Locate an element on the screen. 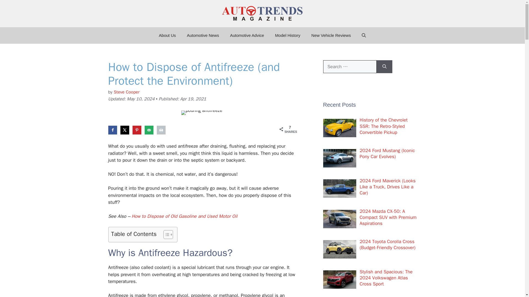  Share on Facebook is located at coordinates (112, 130).